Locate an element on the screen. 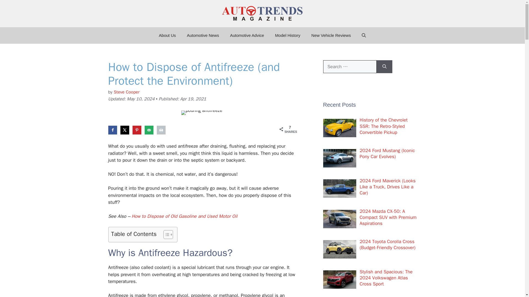  Share on Facebook is located at coordinates (112, 130).